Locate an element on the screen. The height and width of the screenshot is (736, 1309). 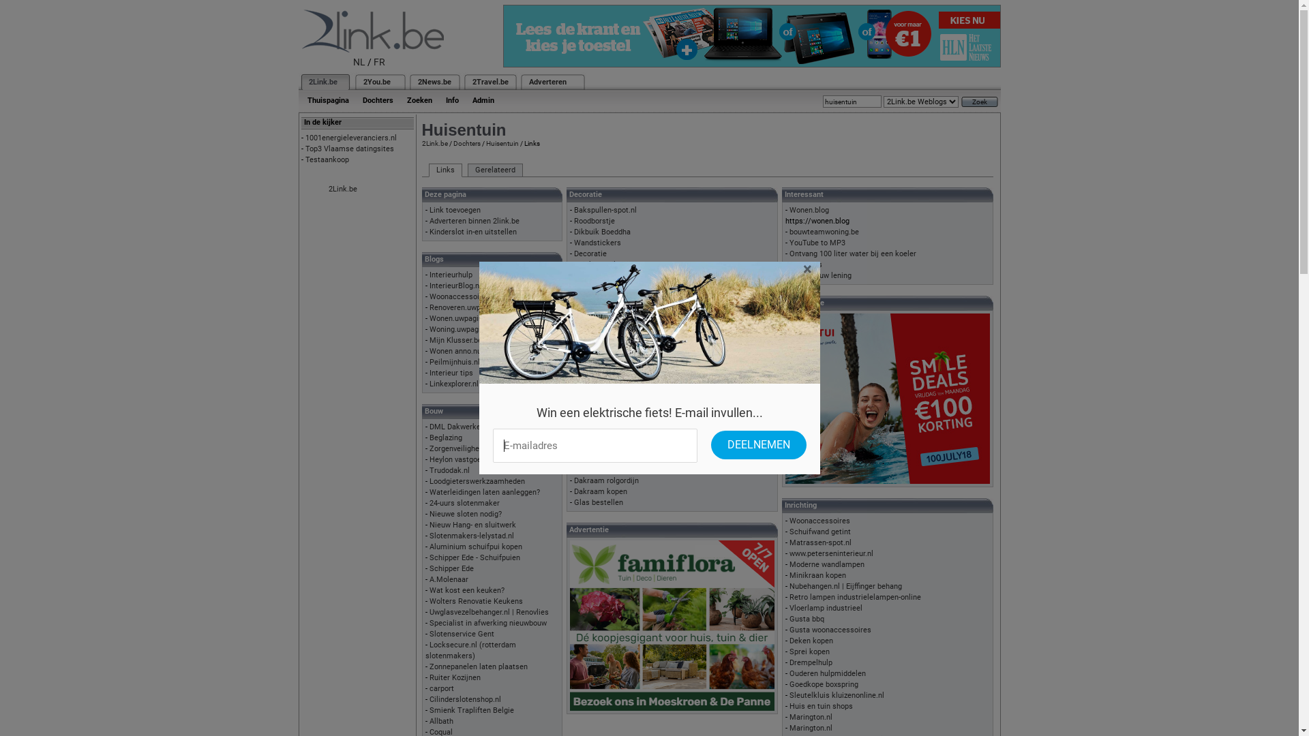
Cilinderslotenshop.nl is located at coordinates (465, 699).